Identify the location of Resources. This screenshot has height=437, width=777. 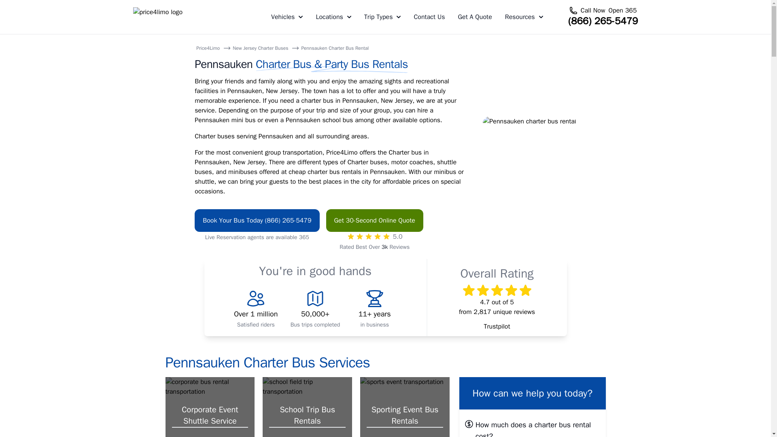
(524, 17).